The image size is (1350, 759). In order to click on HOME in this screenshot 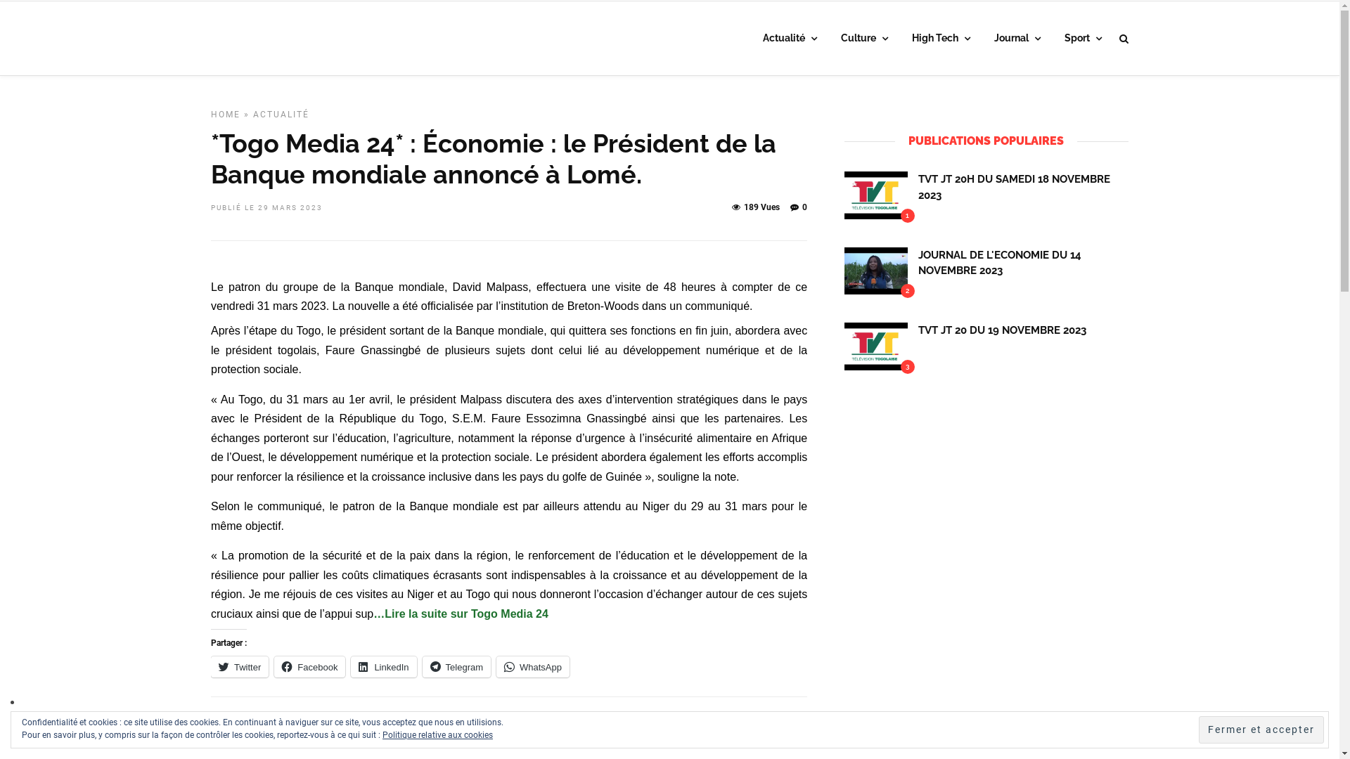, I will do `click(226, 114)`.